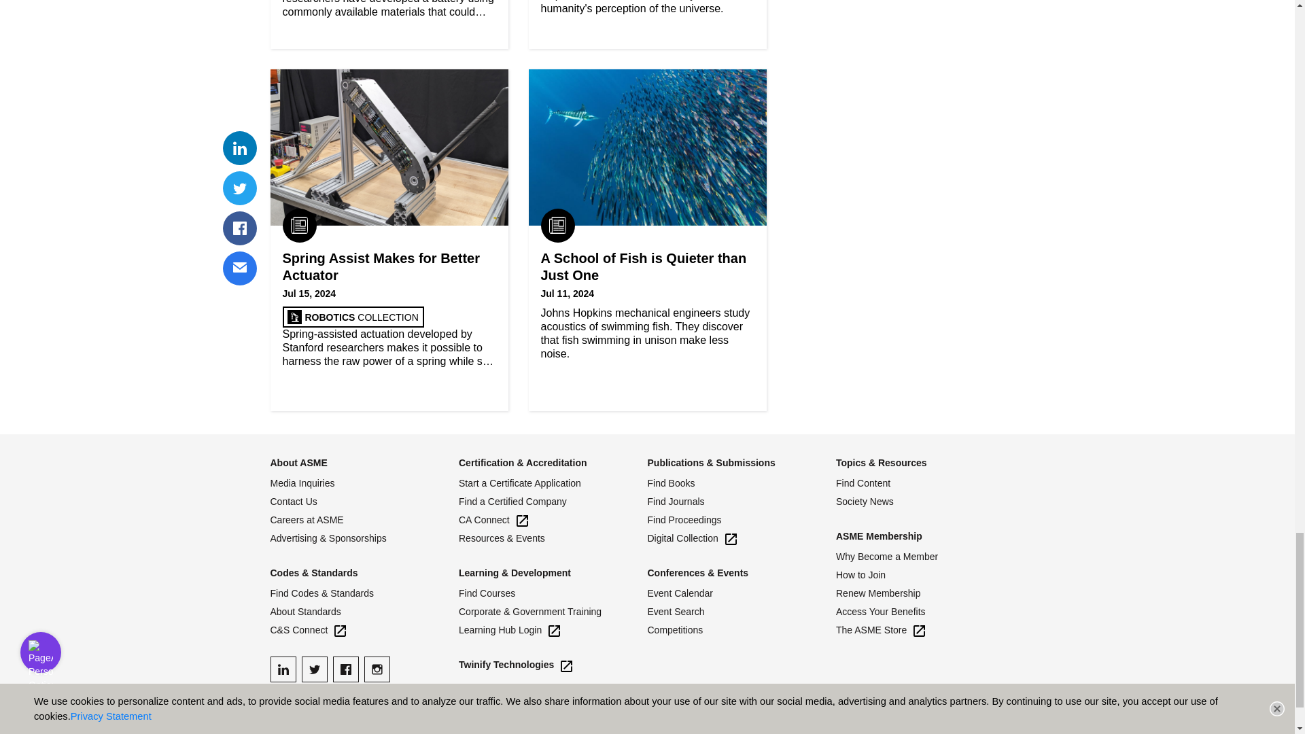  What do you see at coordinates (314, 669) in the screenshot?
I see `ASME on Twitter` at bounding box center [314, 669].